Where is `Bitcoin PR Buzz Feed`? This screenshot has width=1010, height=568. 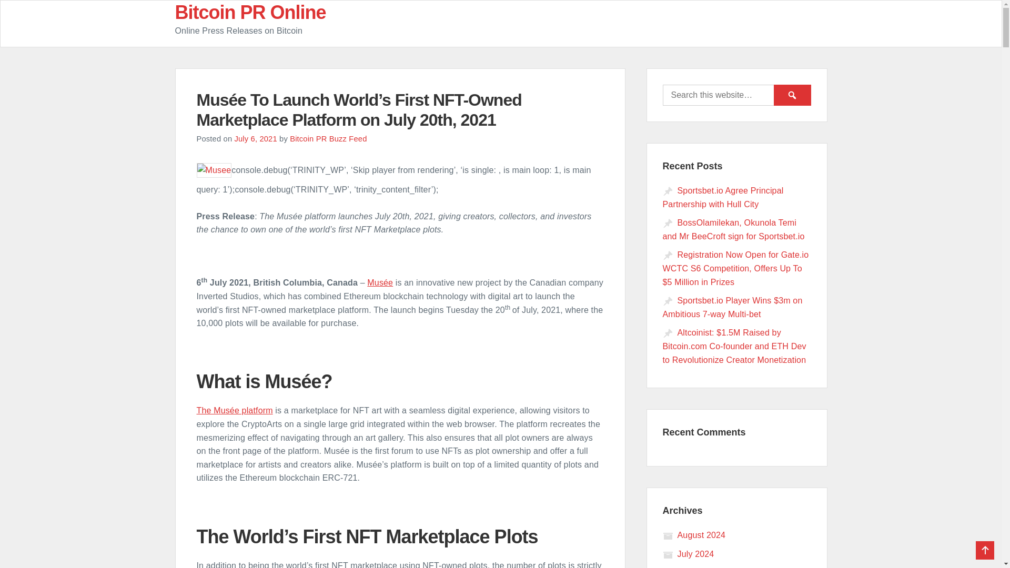 Bitcoin PR Buzz Feed is located at coordinates (328, 139).